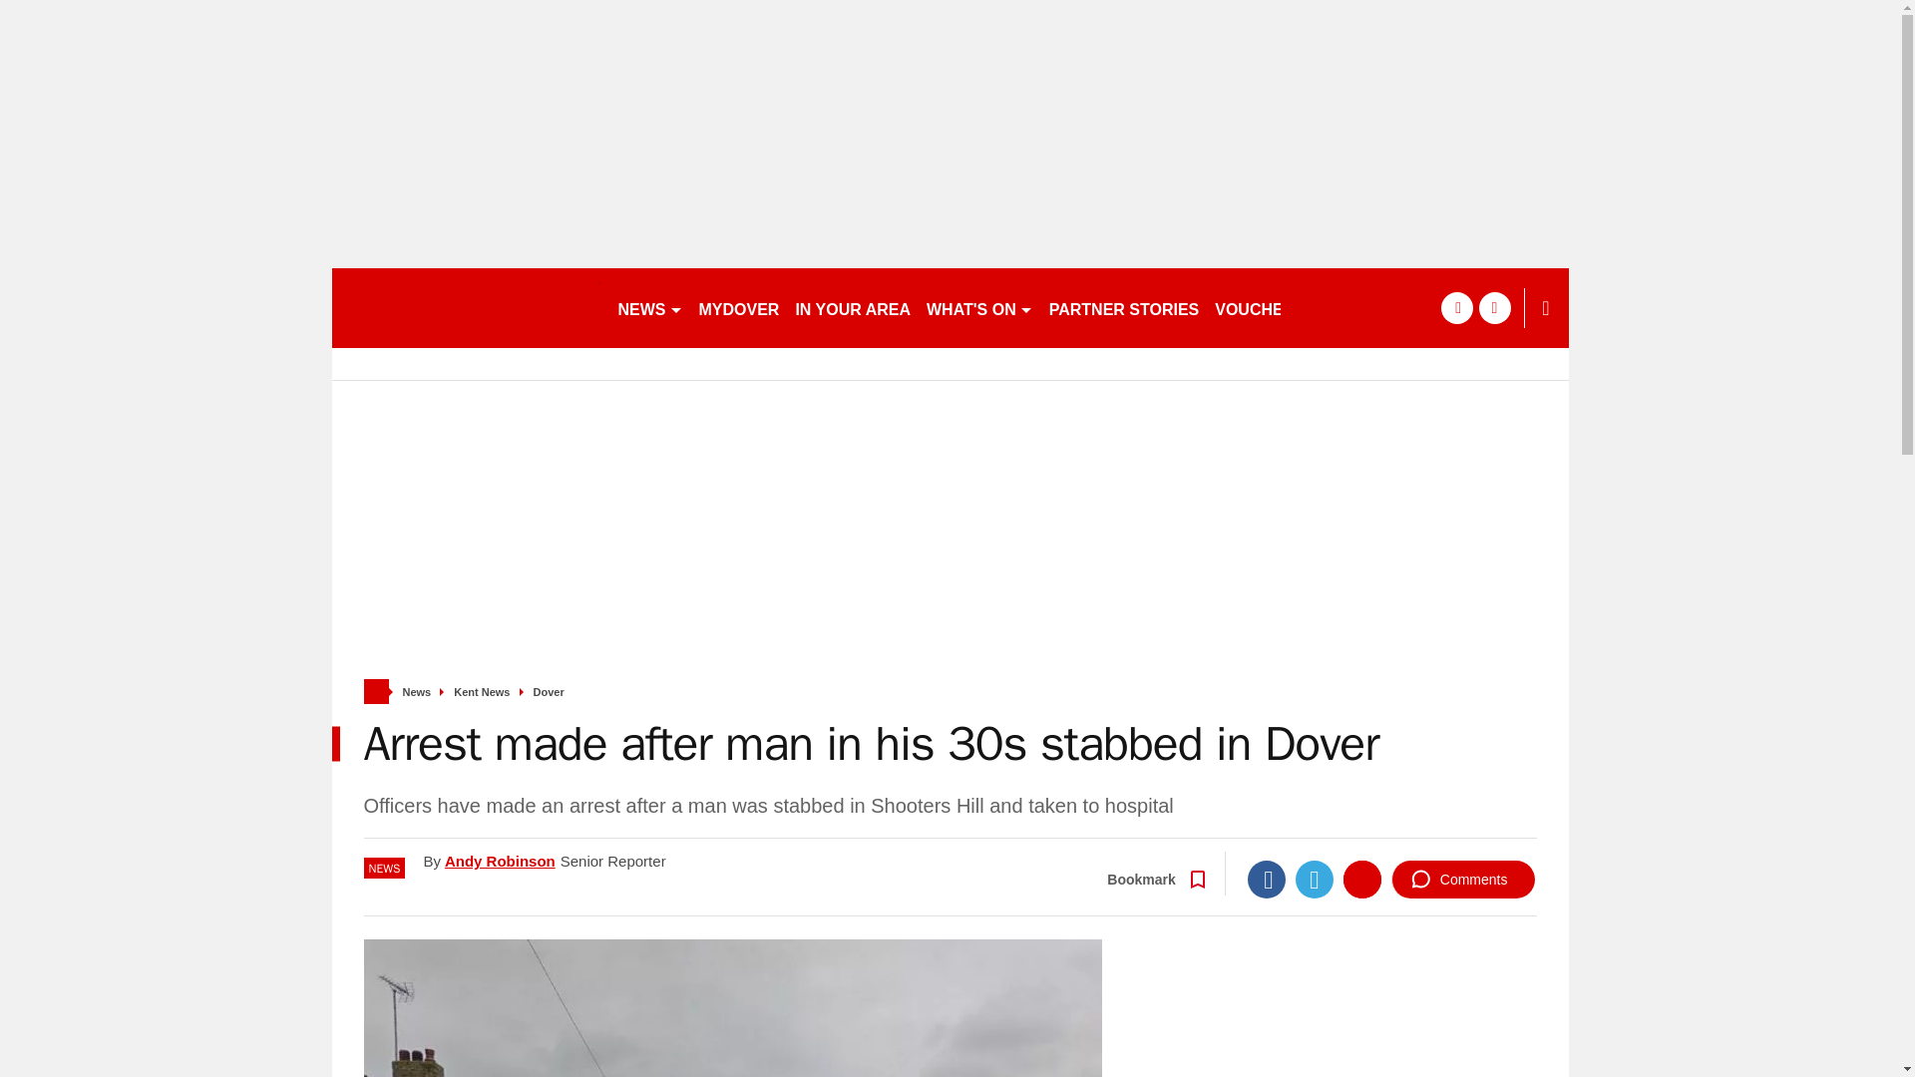 Image resolution: width=1915 pixels, height=1077 pixels. I want to click on PARTNER STORIES, so click(1125, 307).